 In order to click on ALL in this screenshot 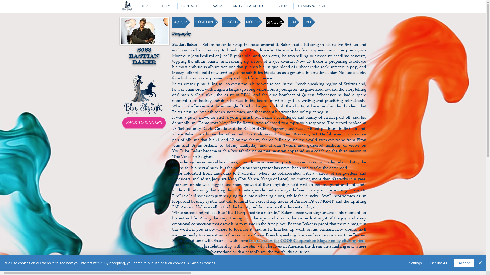, I will do `click(309, 22)`.